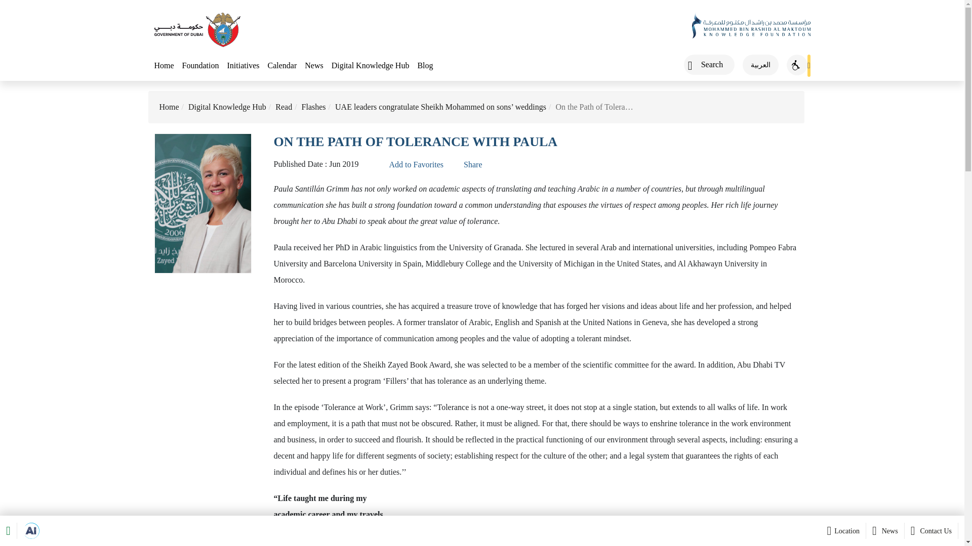  I want to click on News, so click(885, 530).